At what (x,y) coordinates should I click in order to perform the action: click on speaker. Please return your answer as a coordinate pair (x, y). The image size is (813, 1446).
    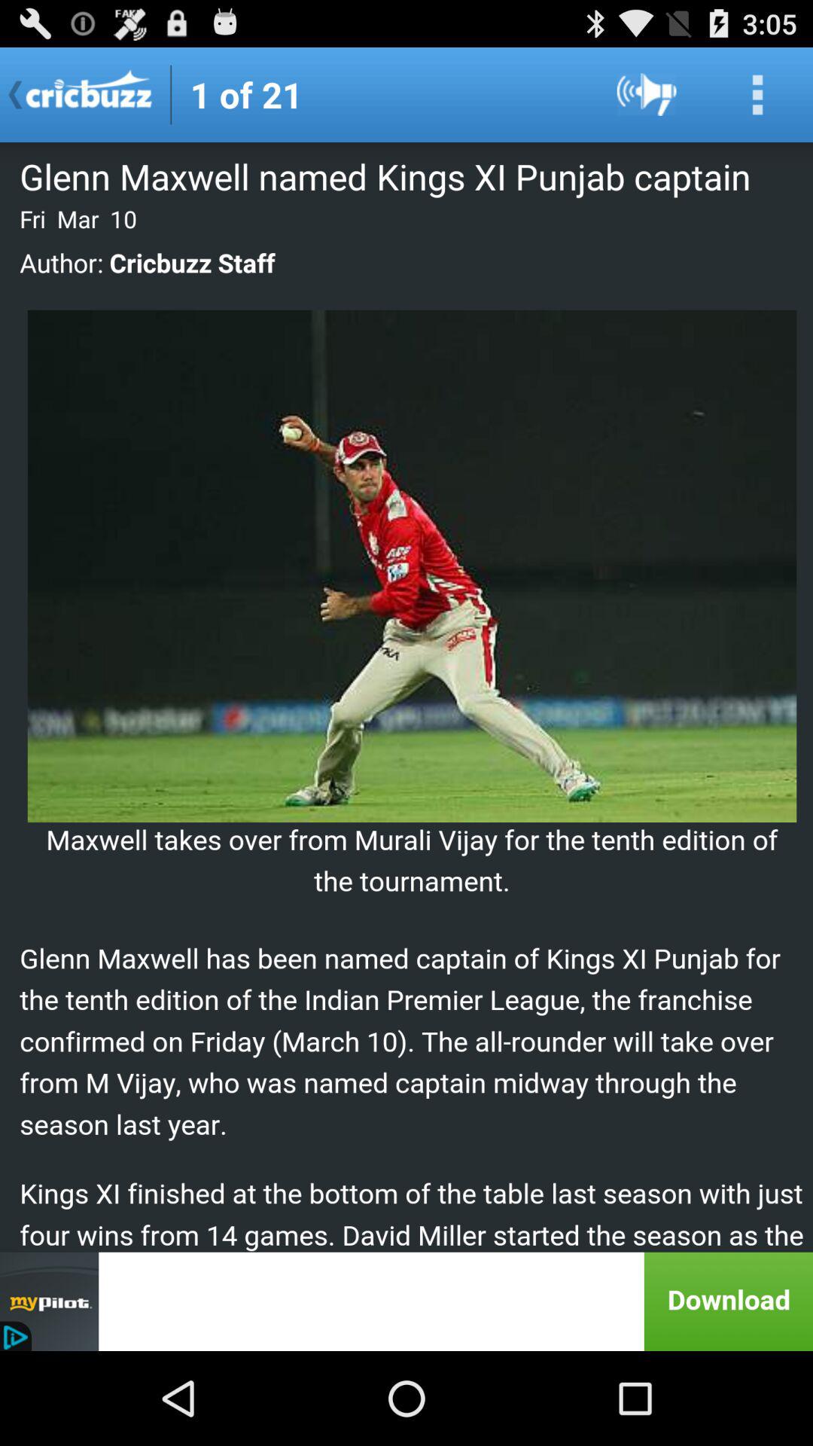
    Looking at the image, I should click on (647, 95).